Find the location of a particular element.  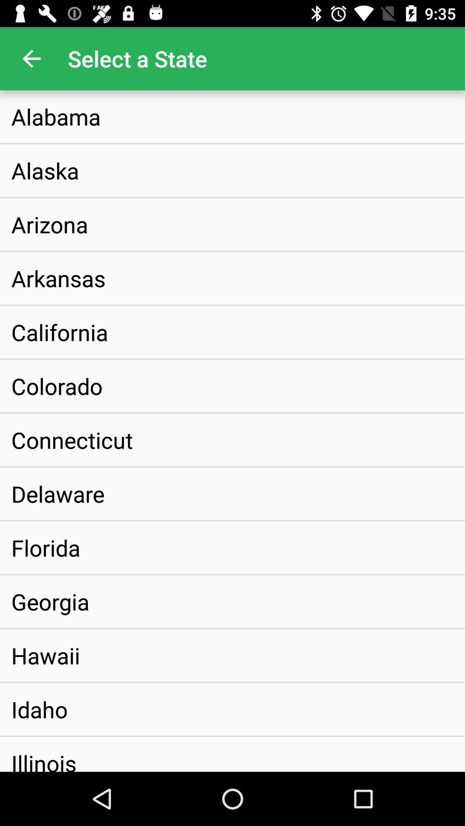

select the icon above california icon is located at coordinates (59, 278).